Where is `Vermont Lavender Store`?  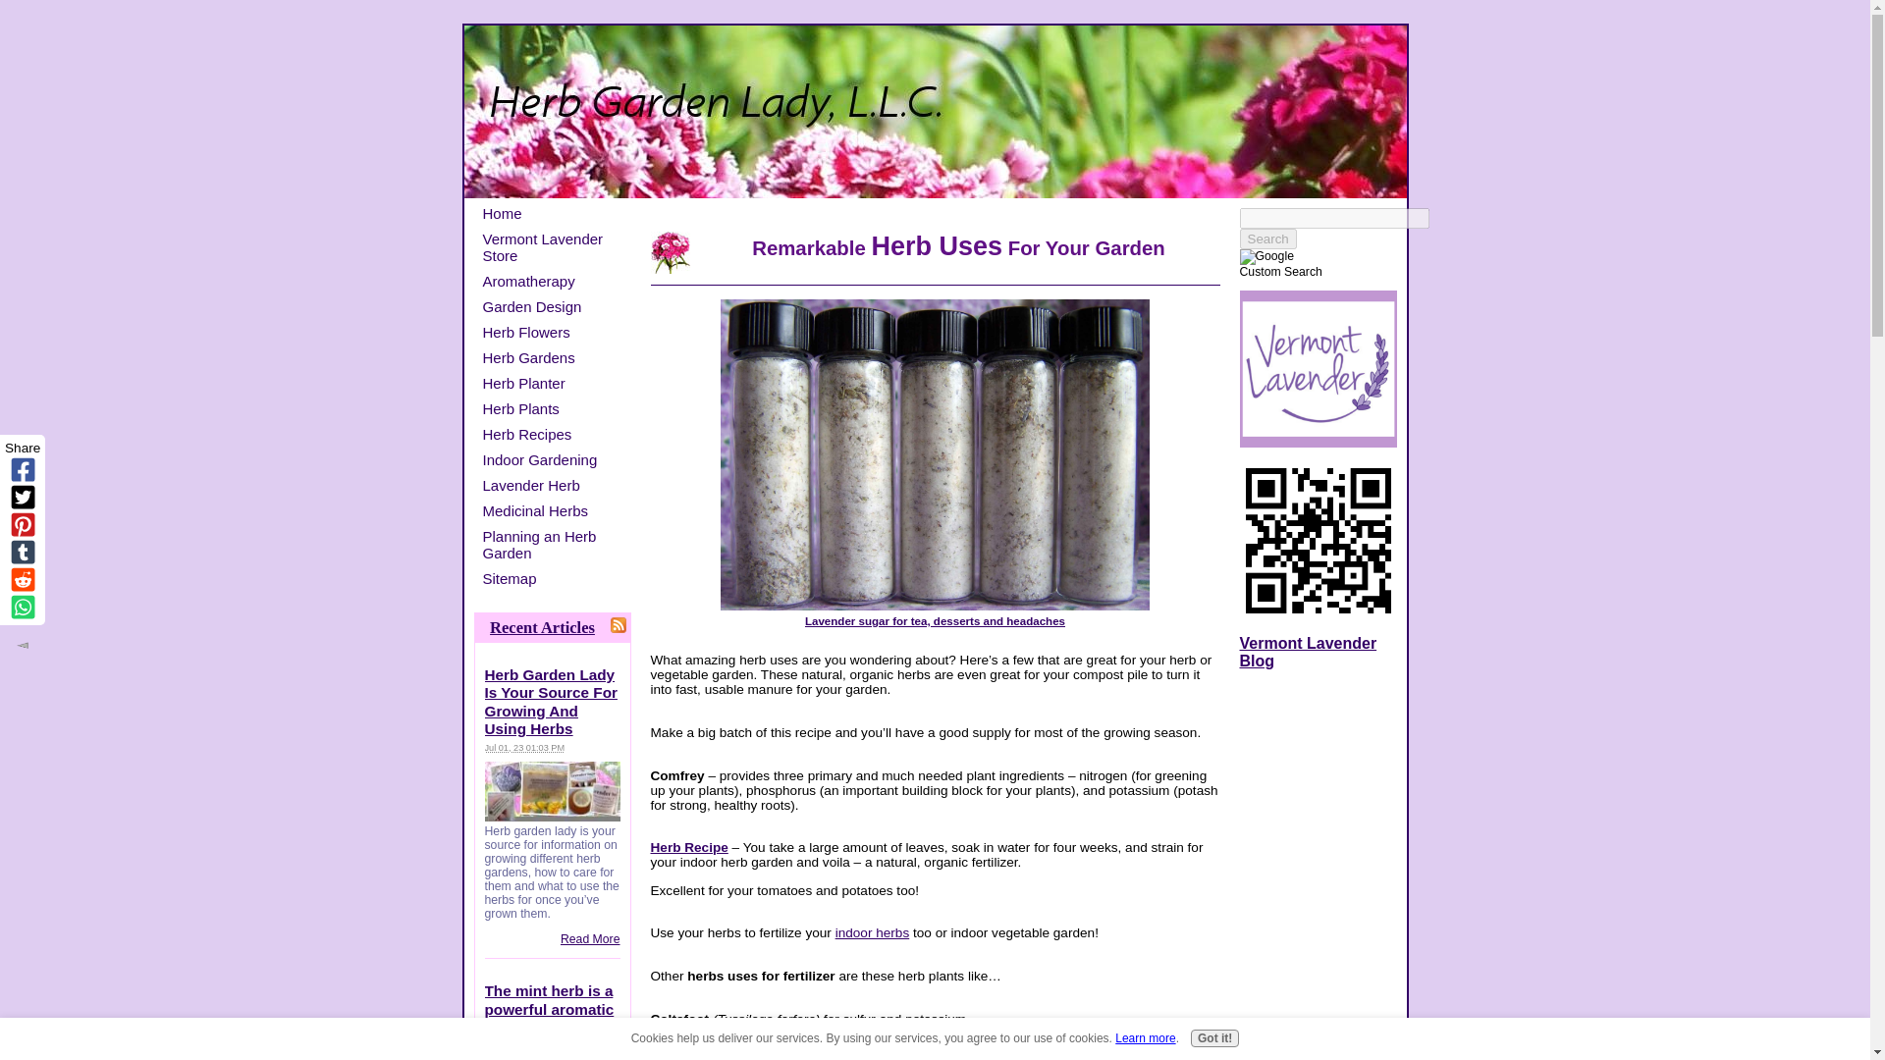 Vermont Lavender Store is located at coordinates (555, 247).